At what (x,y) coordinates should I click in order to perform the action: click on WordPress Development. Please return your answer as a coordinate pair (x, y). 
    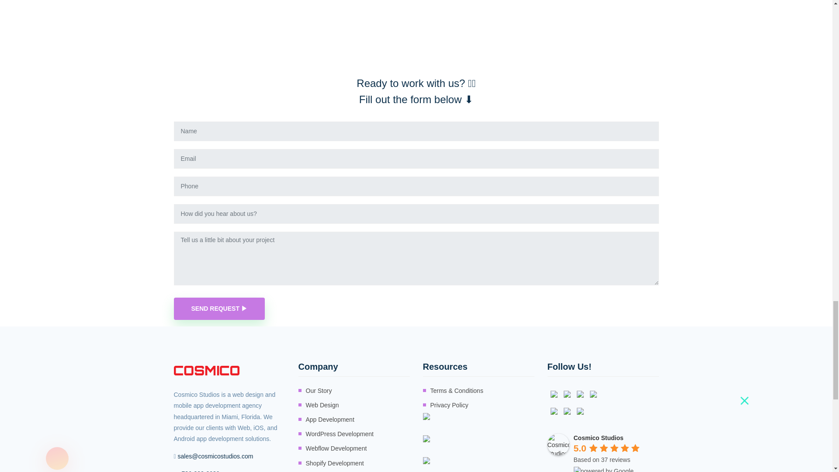
    Looking at the image, I should click on (340, 434).